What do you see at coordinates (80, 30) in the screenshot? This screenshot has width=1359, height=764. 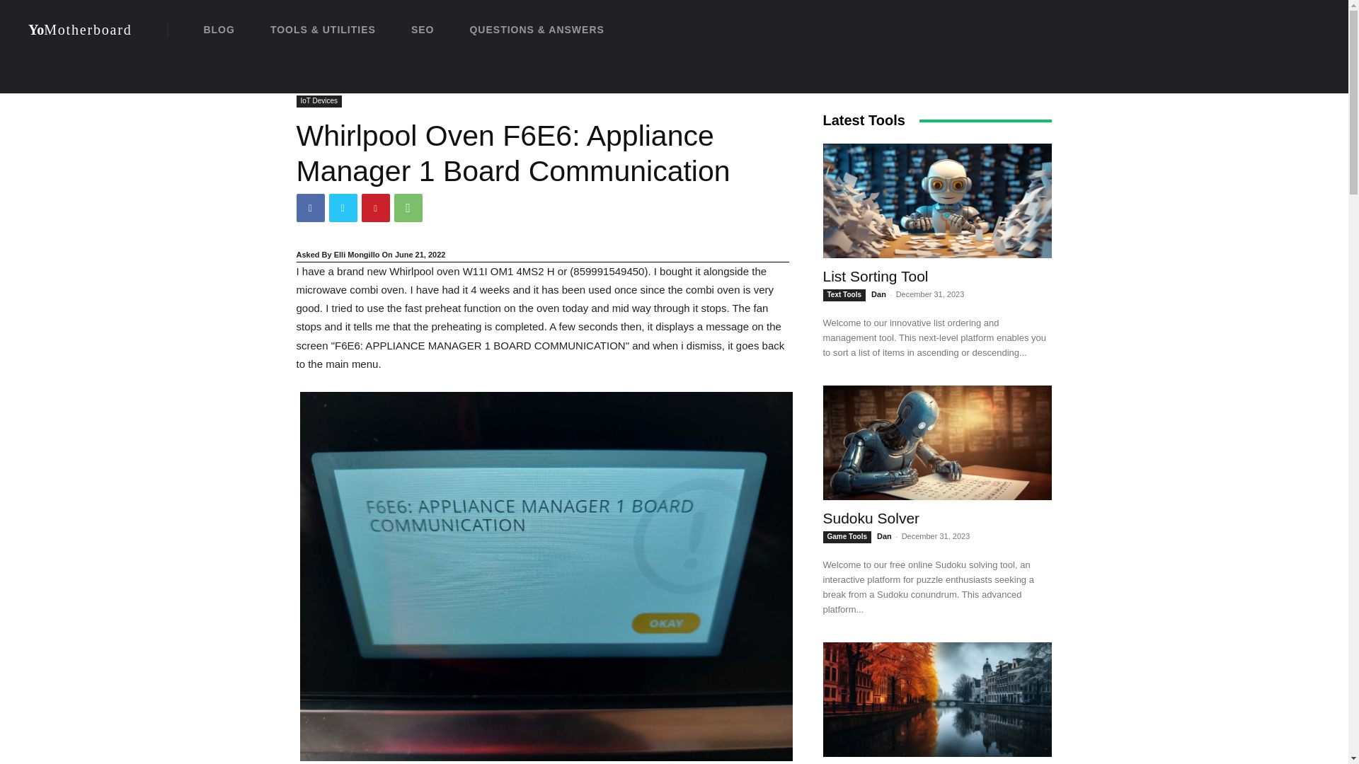 I see `Smart Home` at bounding box center [80, 30].